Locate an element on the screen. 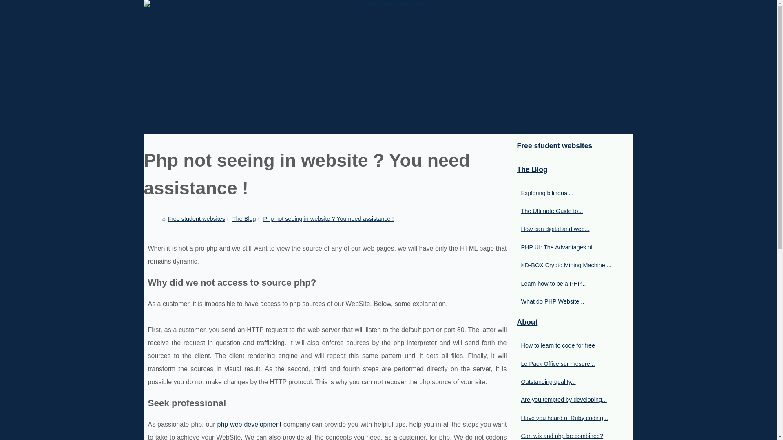 The image size is (783, 440). Free student websites is located at coordinates (196, 219).